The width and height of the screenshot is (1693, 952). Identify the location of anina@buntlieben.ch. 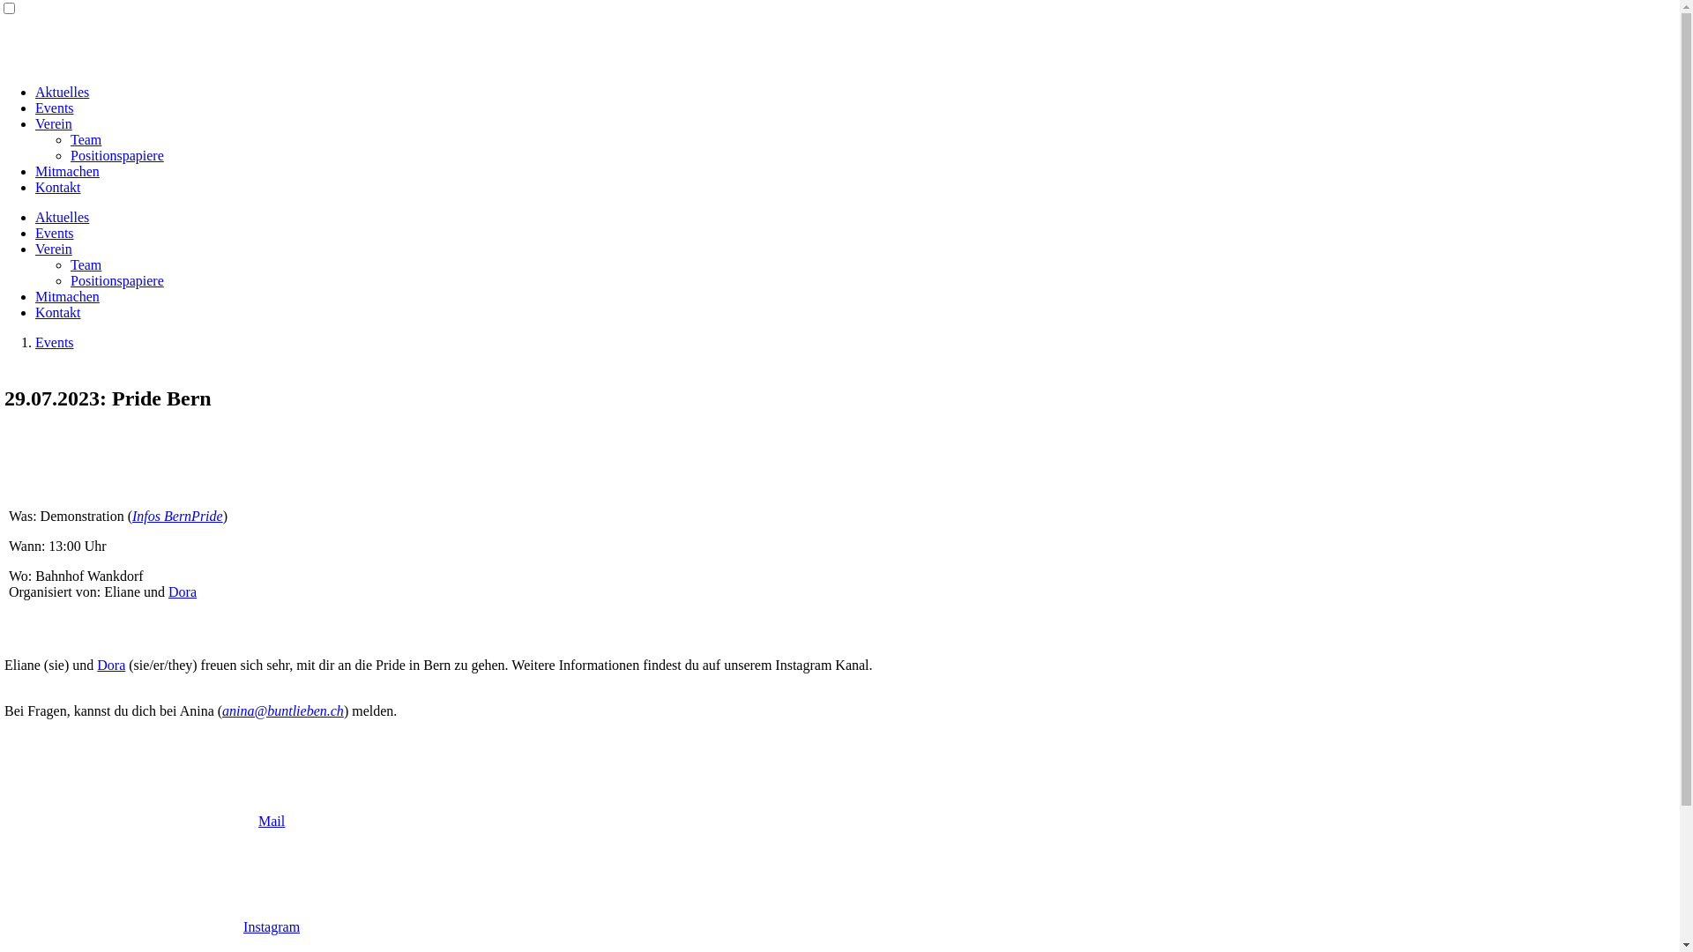
(283, 710).